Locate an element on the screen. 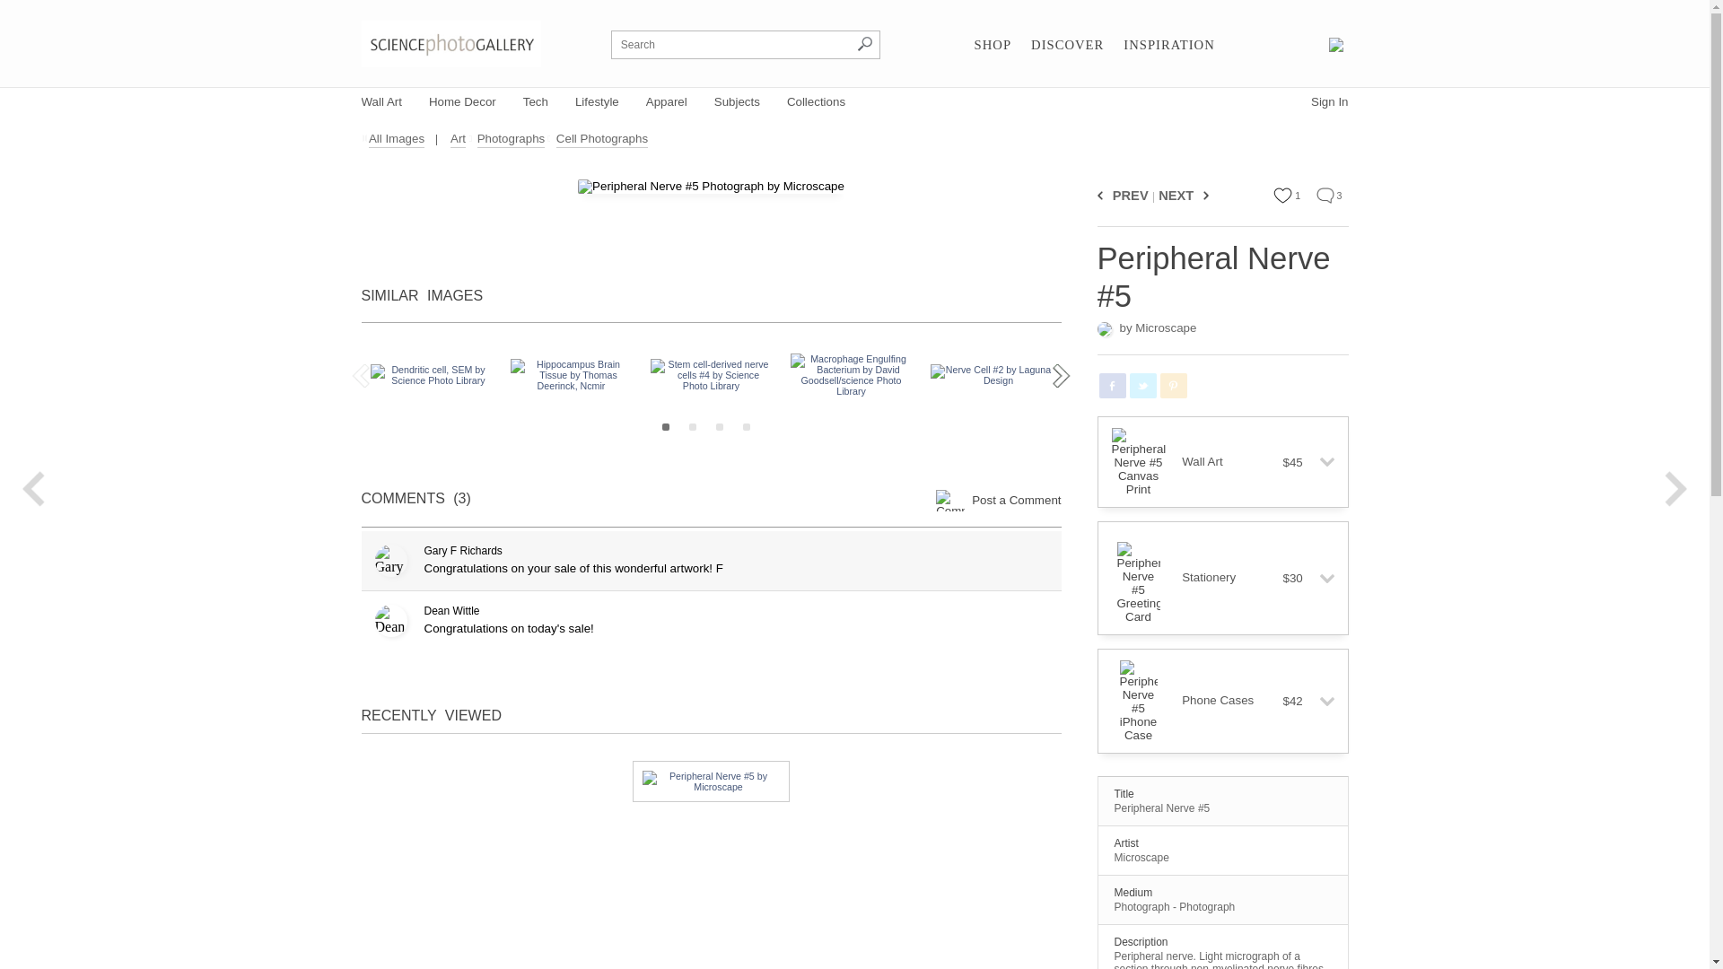 The image size is (1723, 969). Expand Product is located at coordinates (1319, 461).